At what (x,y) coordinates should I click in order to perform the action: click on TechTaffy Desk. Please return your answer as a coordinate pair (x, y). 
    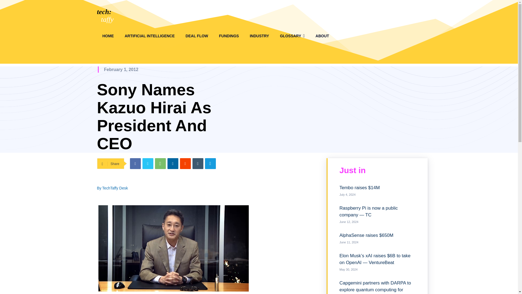
    Looking at the image, I should click on (115, 188).